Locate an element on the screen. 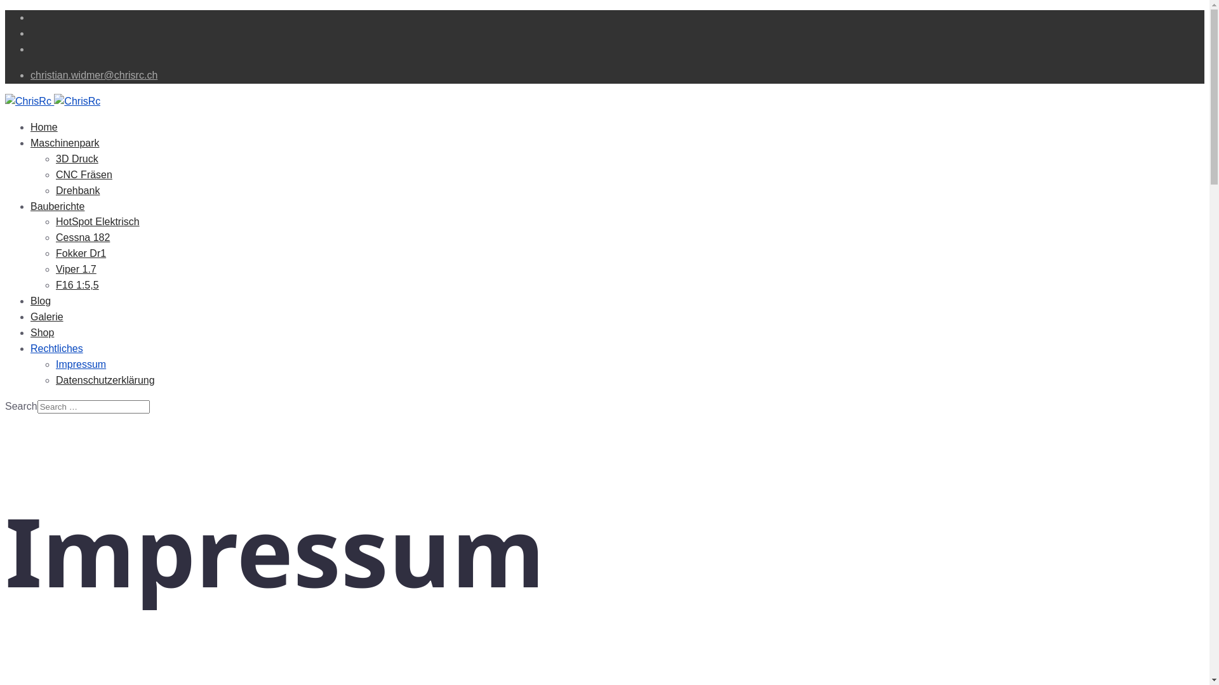 The image size is (1219, 685). Galerie is located at coordinates (47, 317).